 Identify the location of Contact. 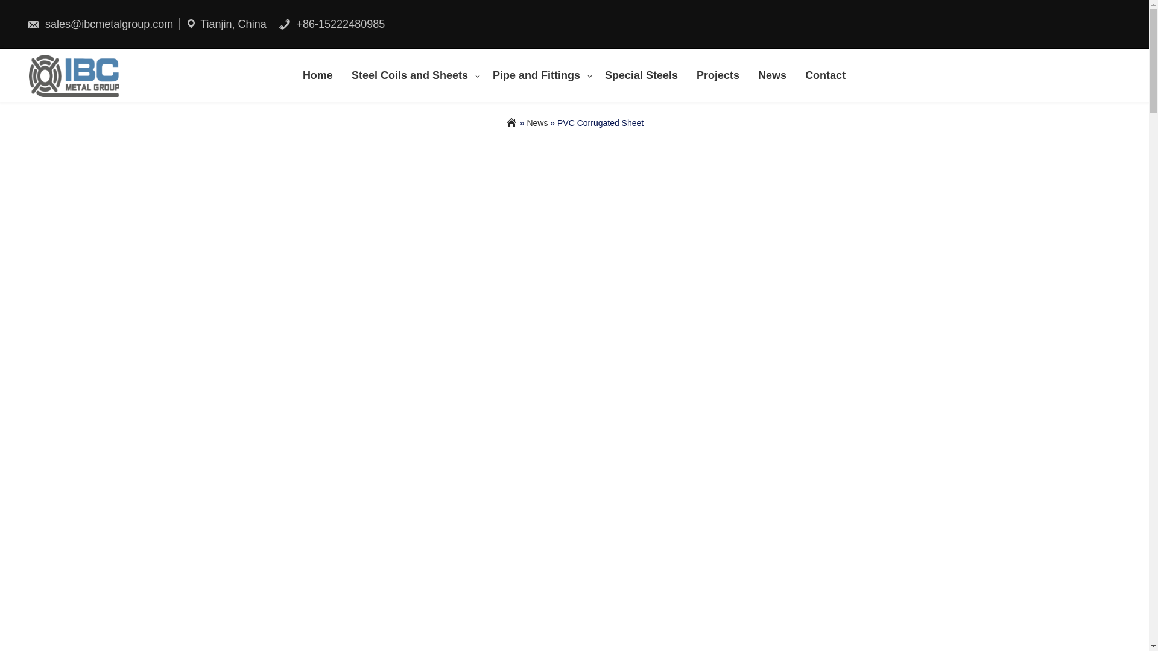
(826, 75).